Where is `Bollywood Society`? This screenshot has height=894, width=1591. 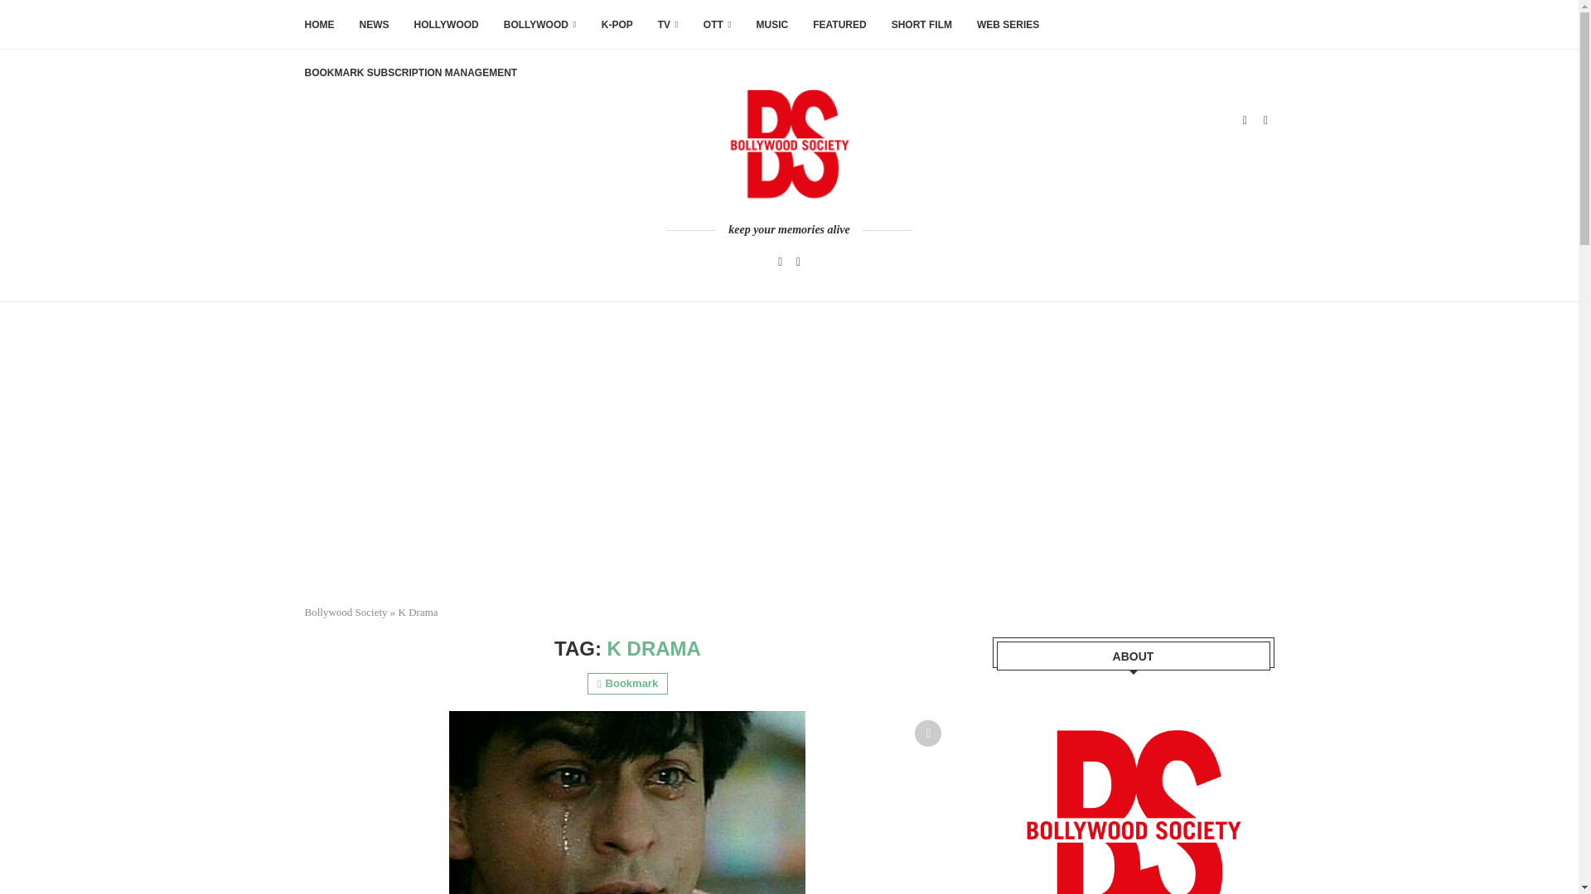 Bollywood Society is located at coordinates (346, 613).